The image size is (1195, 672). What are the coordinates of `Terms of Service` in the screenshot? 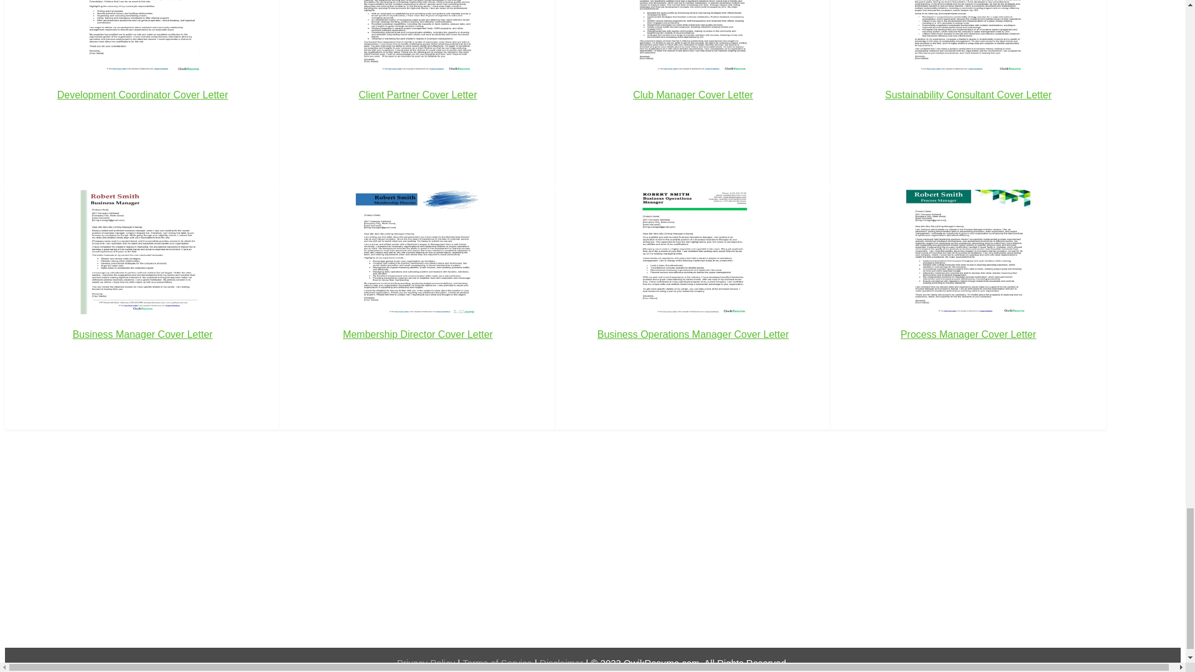 It's located at (498, 663).